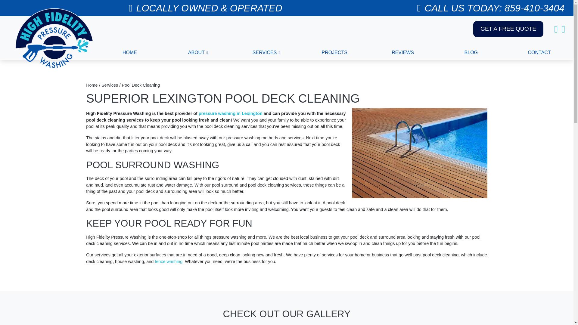  I want to click on GET A FREE QUOTE, so click(508, 29).